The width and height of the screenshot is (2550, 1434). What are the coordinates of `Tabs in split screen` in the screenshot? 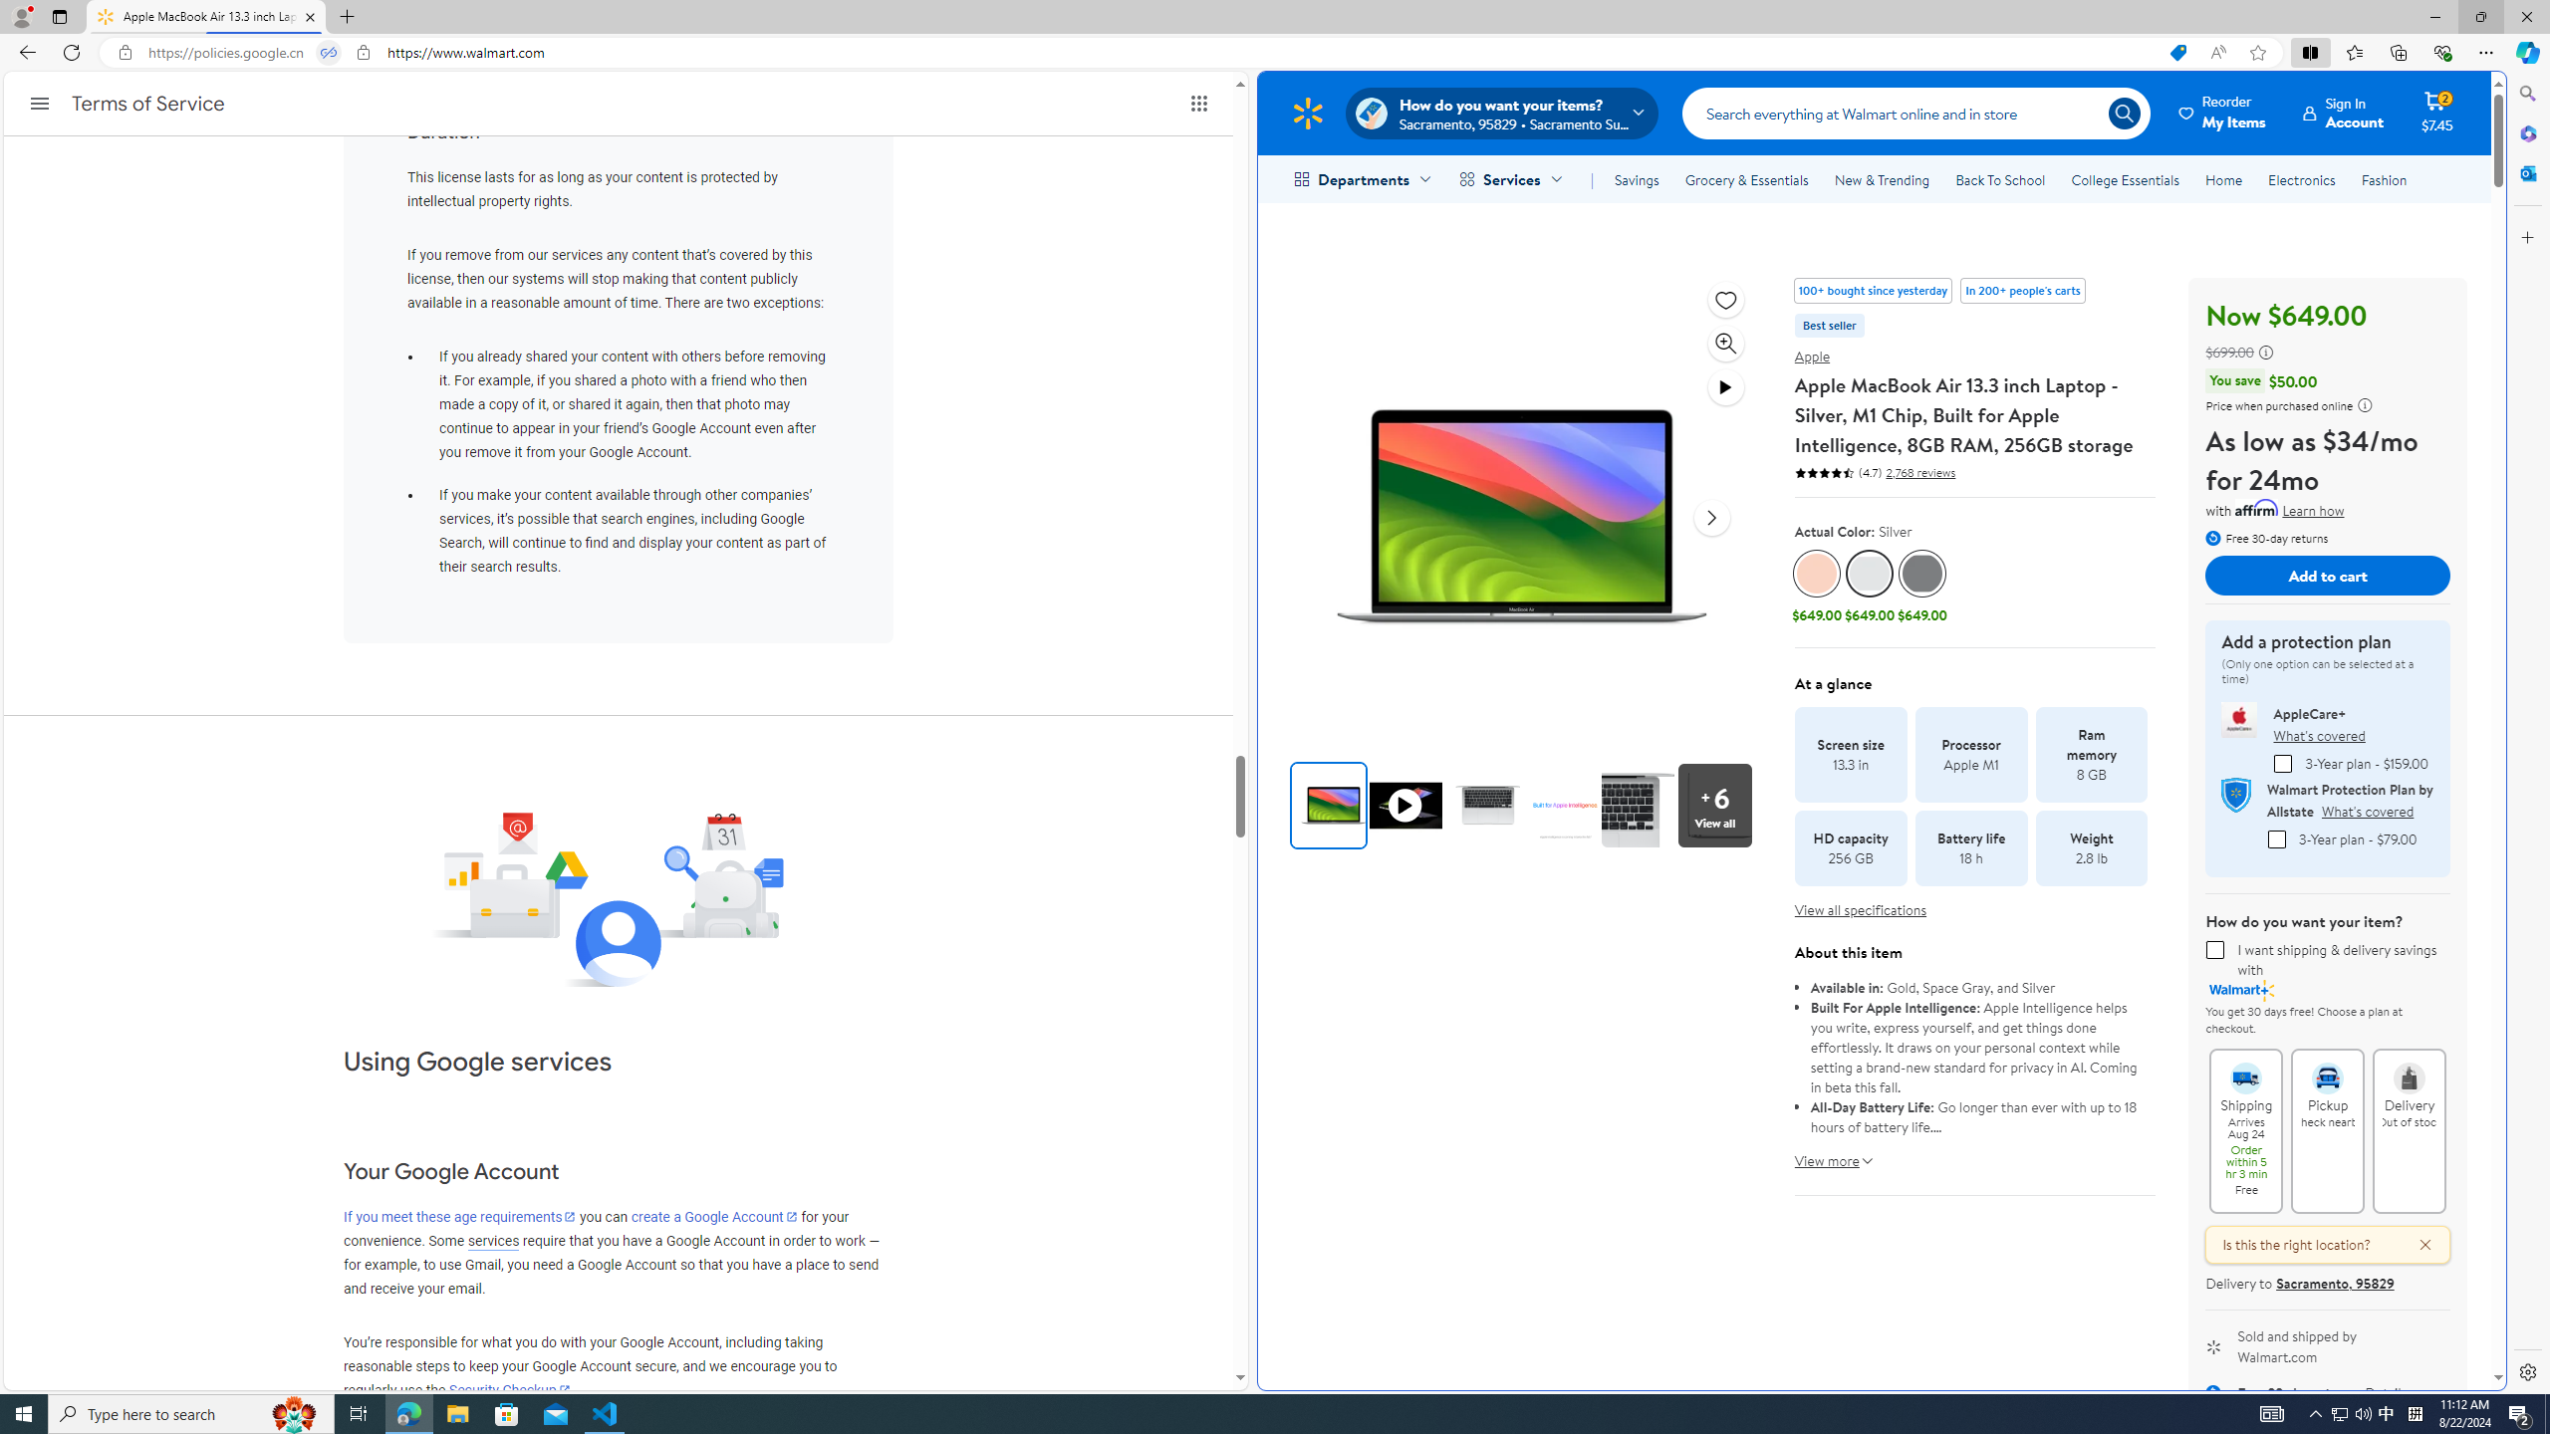 It's located at (329, 53).